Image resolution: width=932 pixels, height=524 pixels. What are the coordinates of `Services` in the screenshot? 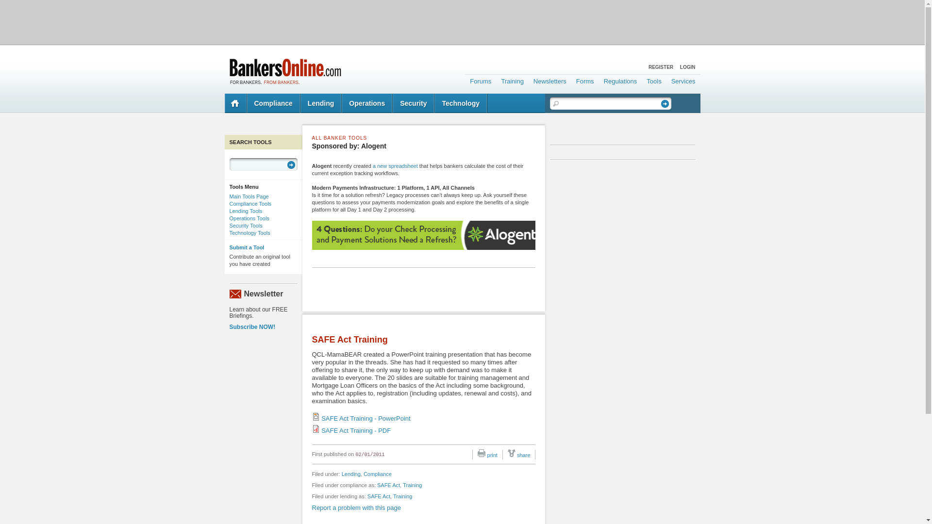 It's located at (683, 80).